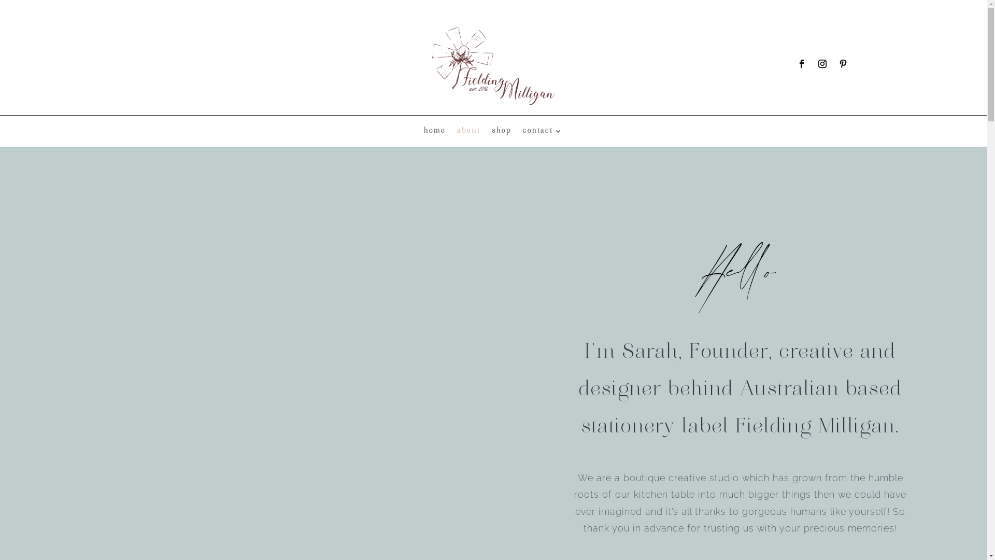 This screenshot has width=995, height=560. Describe the element at coordinates (494, 66) in the screenshot. I see `2016-10-27-logo-drafts` at that location.